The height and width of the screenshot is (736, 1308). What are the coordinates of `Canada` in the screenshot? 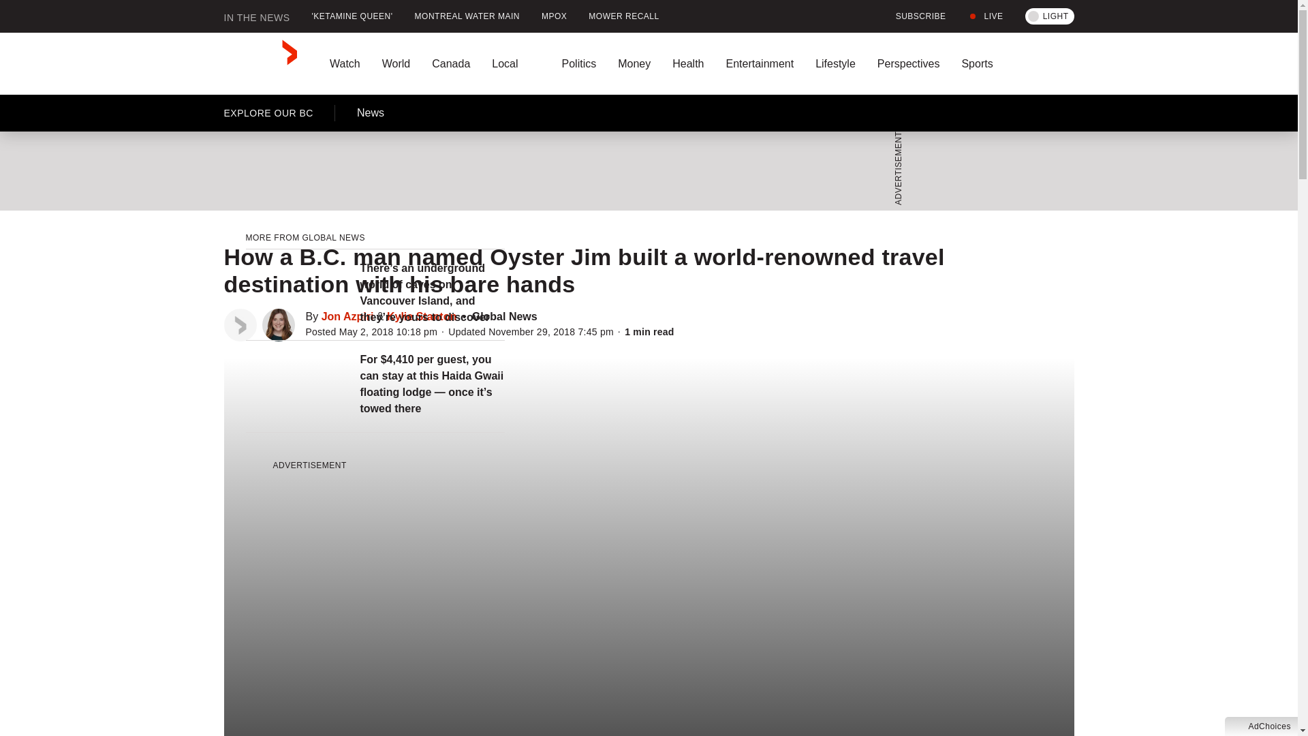 It's located at (451, 63).